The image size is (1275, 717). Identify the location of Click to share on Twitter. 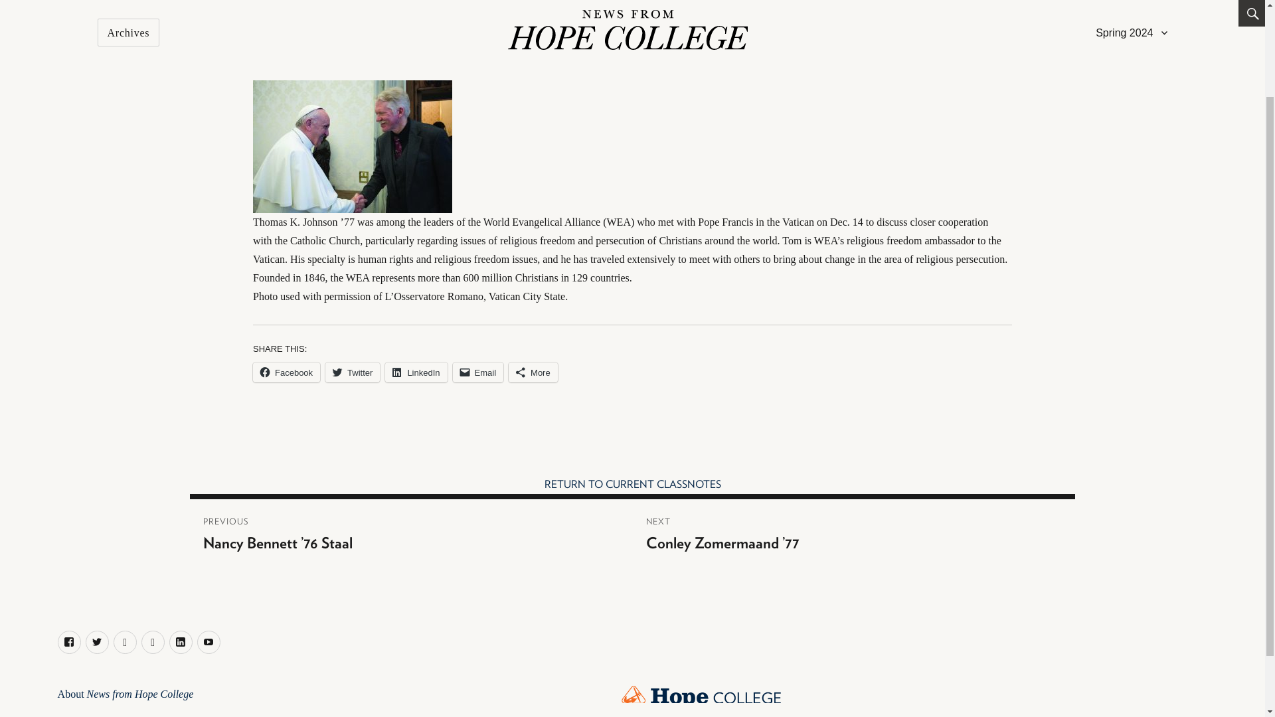
(352, 372).